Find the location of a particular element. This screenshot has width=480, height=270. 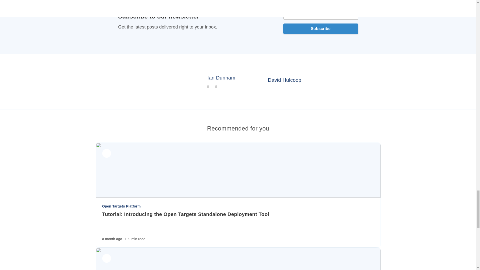

David Hulcoop is located at coordinates (284, 80).